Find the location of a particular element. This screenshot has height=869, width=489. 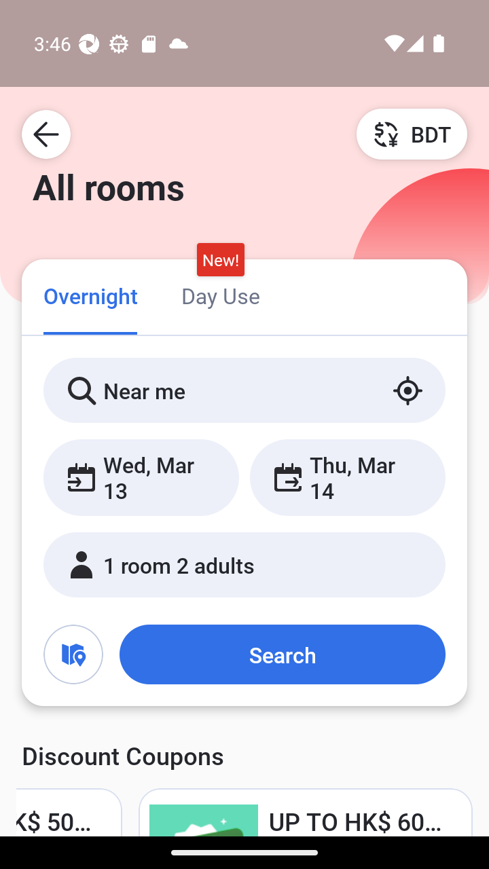

Near me is located at coordinates (244, 390).